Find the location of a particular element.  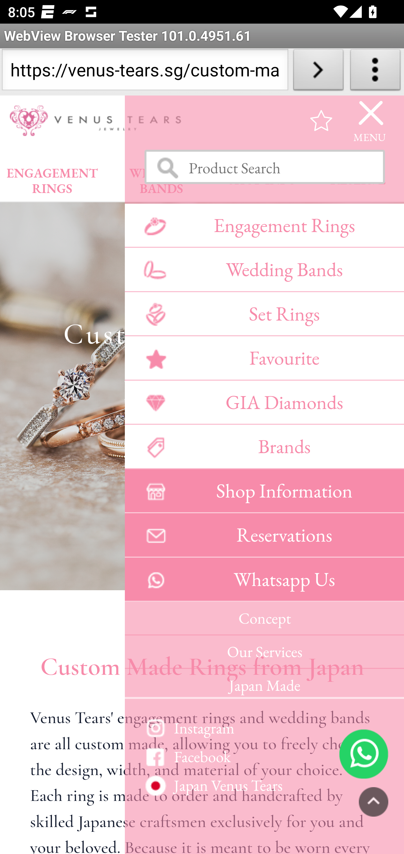

Set Rings is located at coordinates (264, 314).